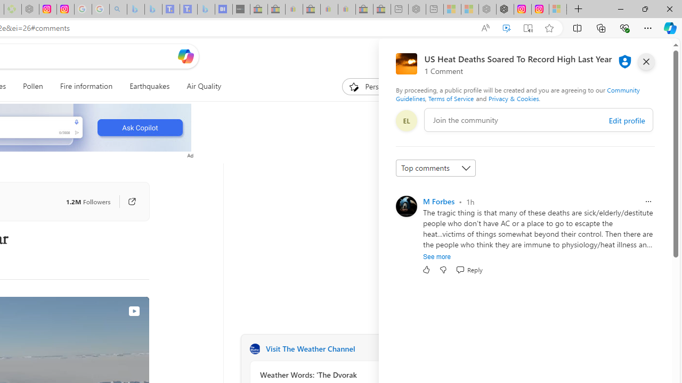 The image size is (682, 383). Describe the element at coordinates (557, 10) in the screenshot. I see `Sign in to your Microsoft account - Sleeping` at that location.